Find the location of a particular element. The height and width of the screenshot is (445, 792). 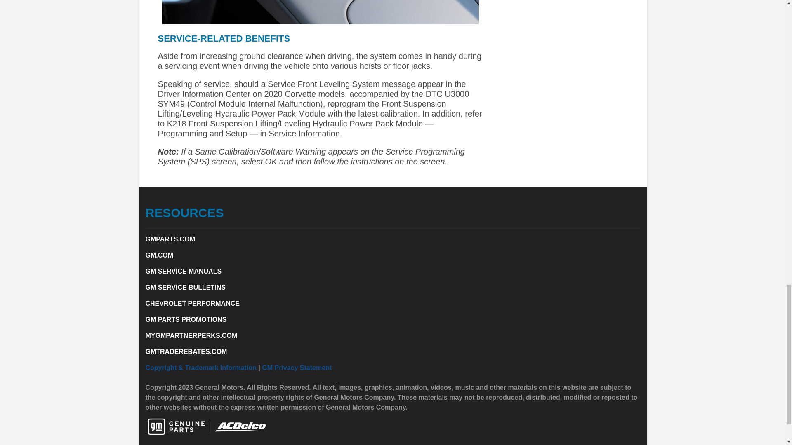

GMPARTS.COM is located at coordinates (170, 239).